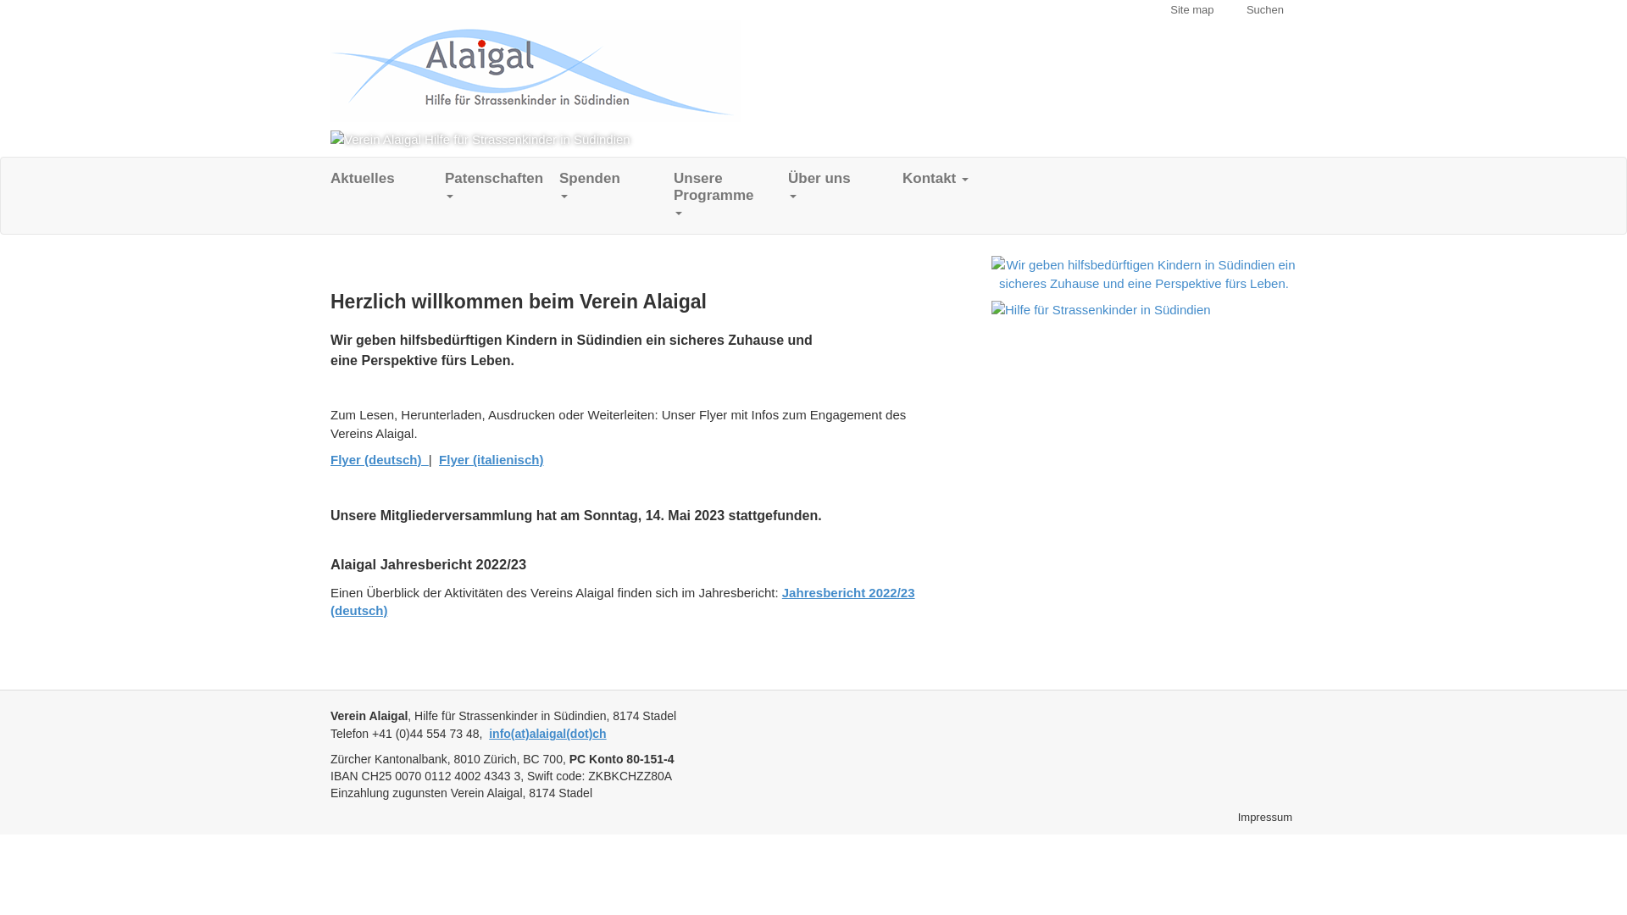  Describe the element at coordinates (1265, 10) in the screenshot. I see `Suchen` at that location.